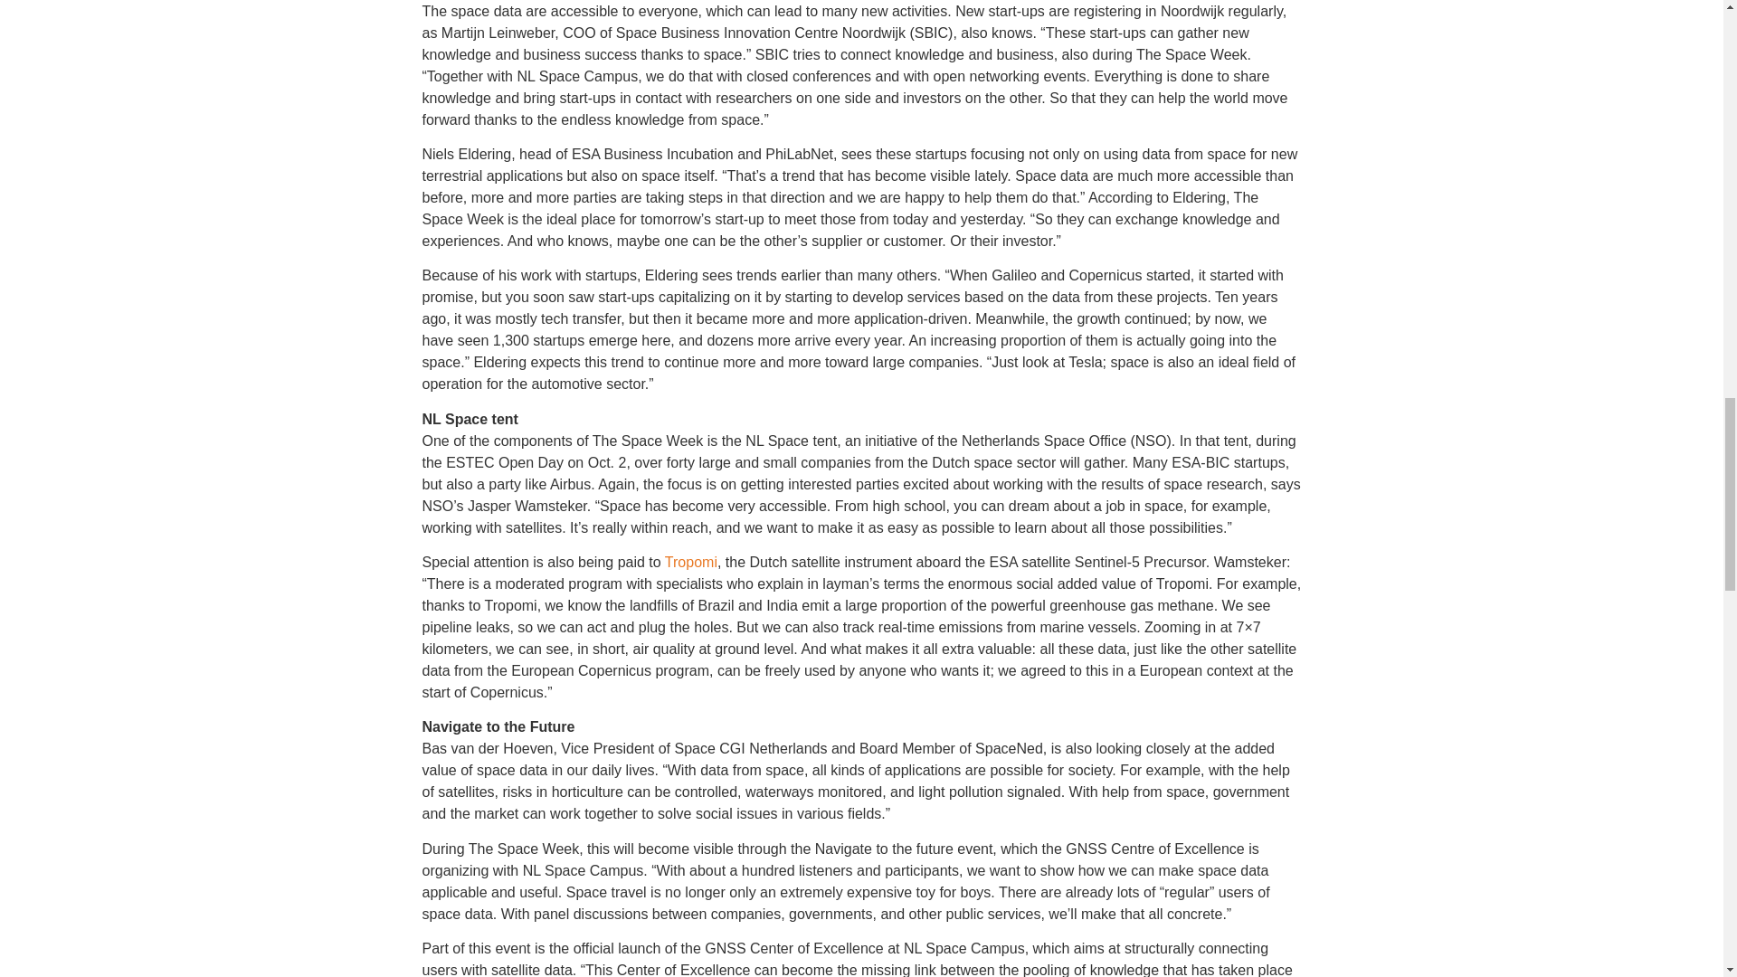 The image size is (1737, 977). What do you see at coordinates (691, 562) in the screenshot?
I see `Tropomi` at bounding box center [691, 562].